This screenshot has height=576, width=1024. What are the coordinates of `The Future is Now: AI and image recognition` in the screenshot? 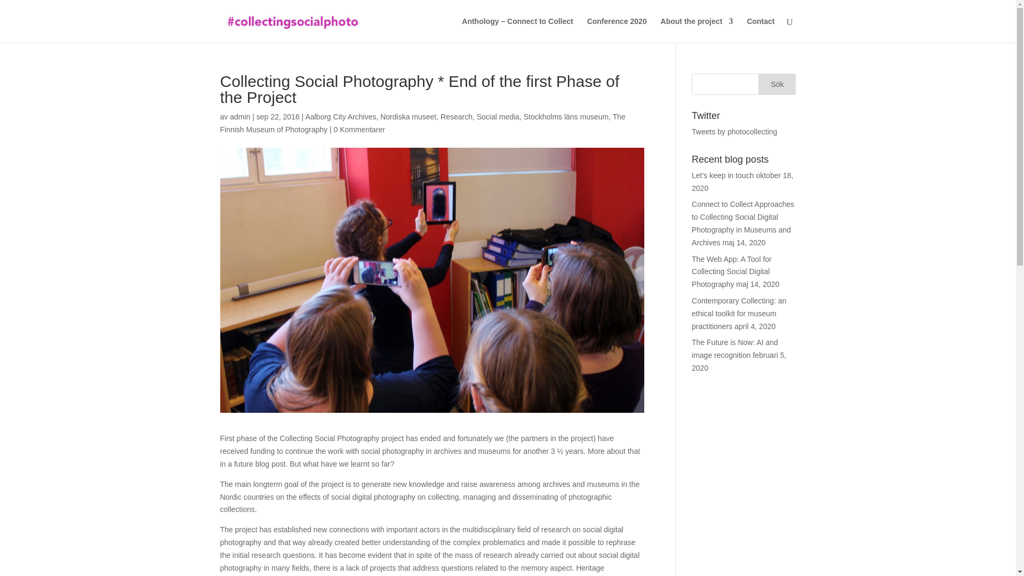 It's located at (735, 348).